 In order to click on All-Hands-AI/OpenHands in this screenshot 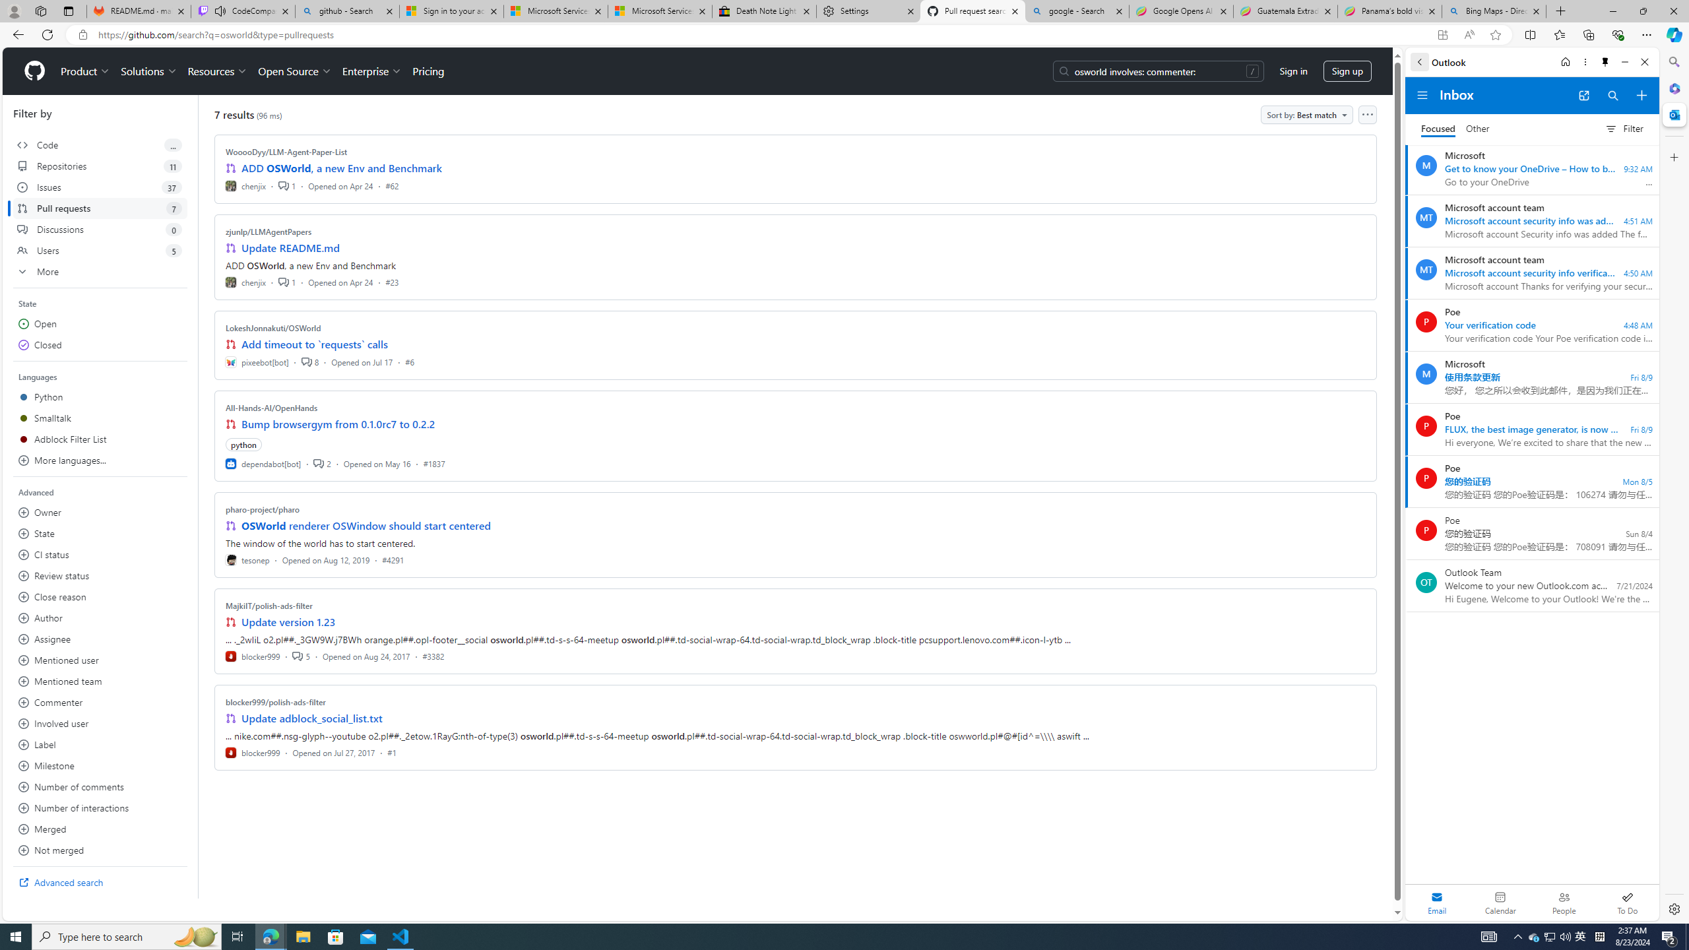, I will do `click(272, 408)`.